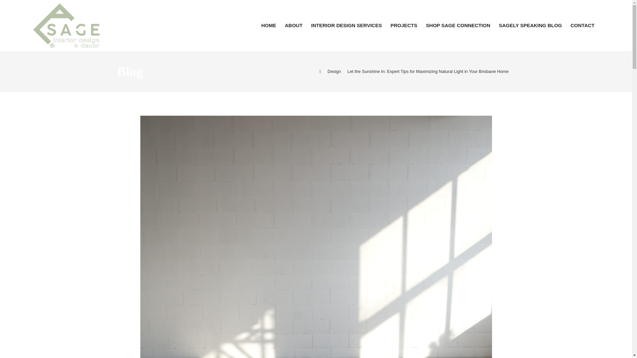 The image size is (637, 358). I want to click on ABOUT, so click(294, 25).